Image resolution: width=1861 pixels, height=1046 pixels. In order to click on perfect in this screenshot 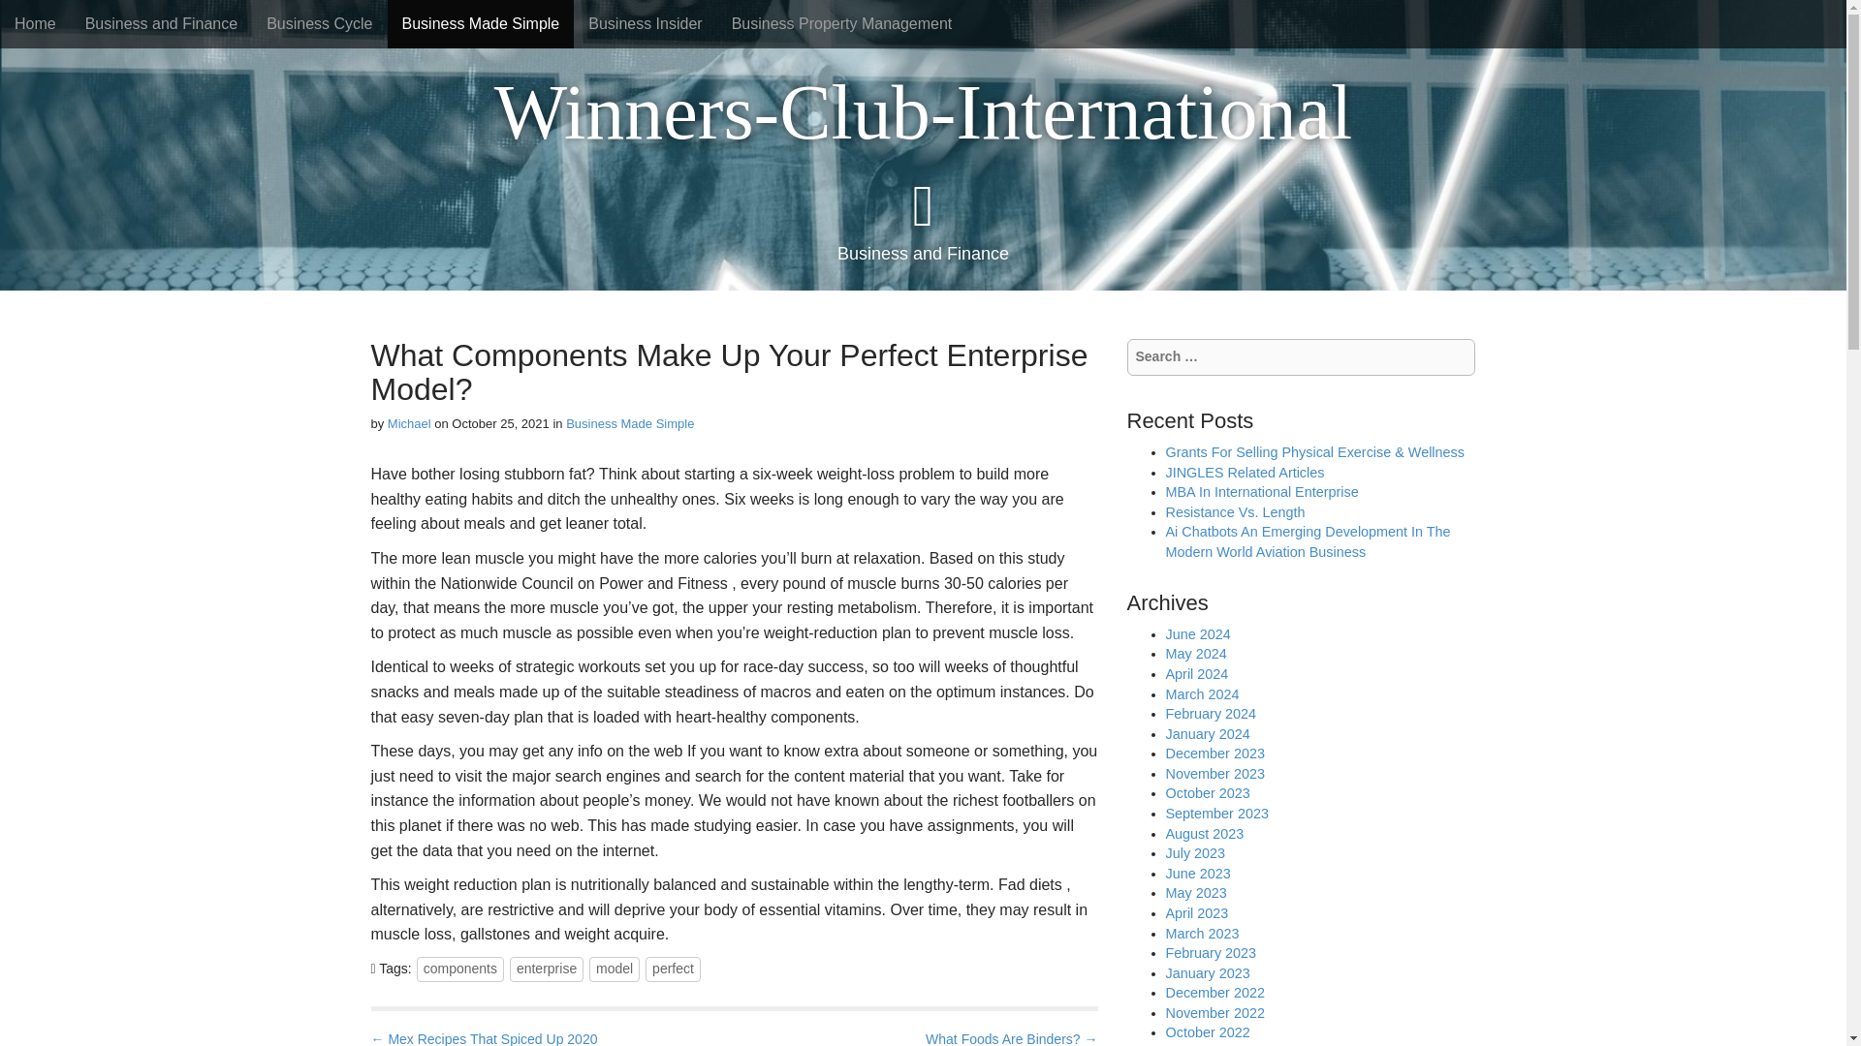, I will do `click(673, 969)`.